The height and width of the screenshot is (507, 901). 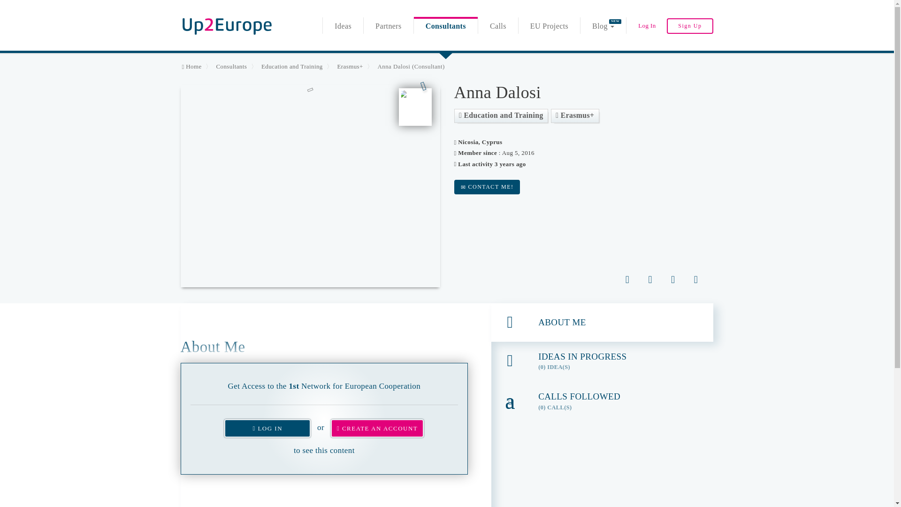 I want to click on Consultants, so click(x=191, y=66).